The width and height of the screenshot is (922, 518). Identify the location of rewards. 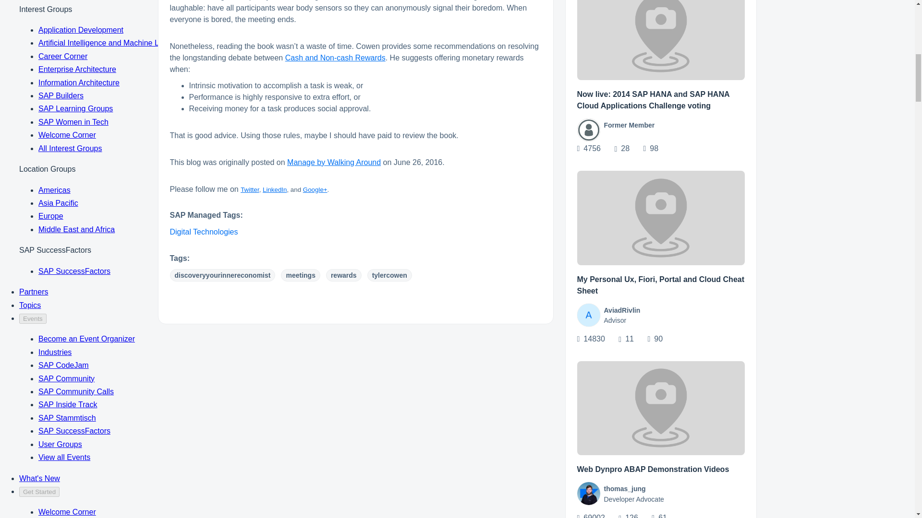
(344, 275).